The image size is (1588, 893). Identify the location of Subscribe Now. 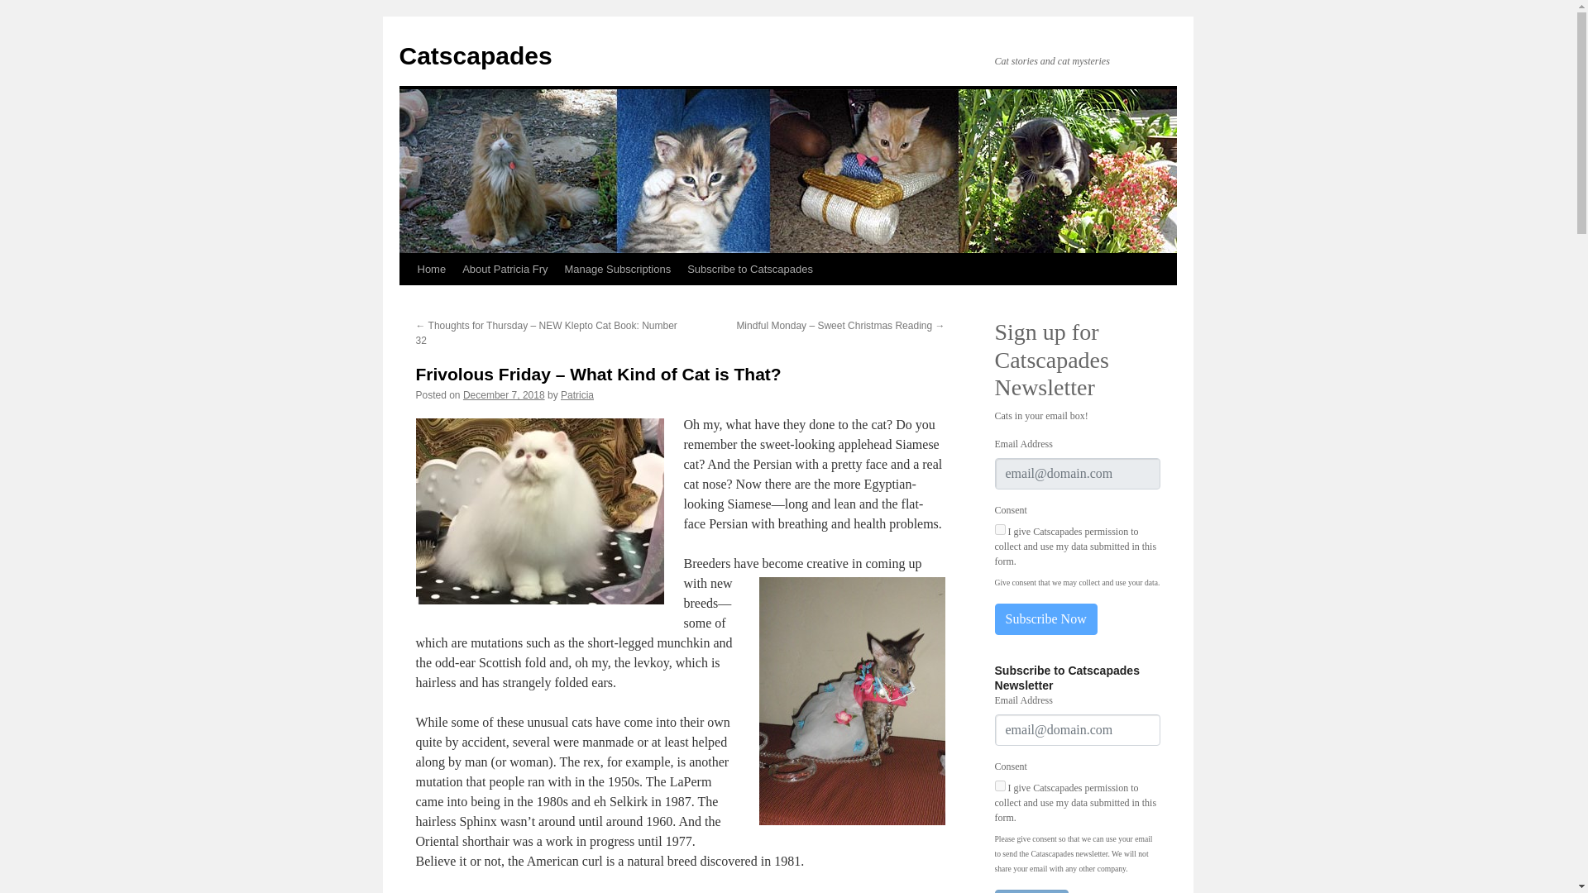
(1045, 618).